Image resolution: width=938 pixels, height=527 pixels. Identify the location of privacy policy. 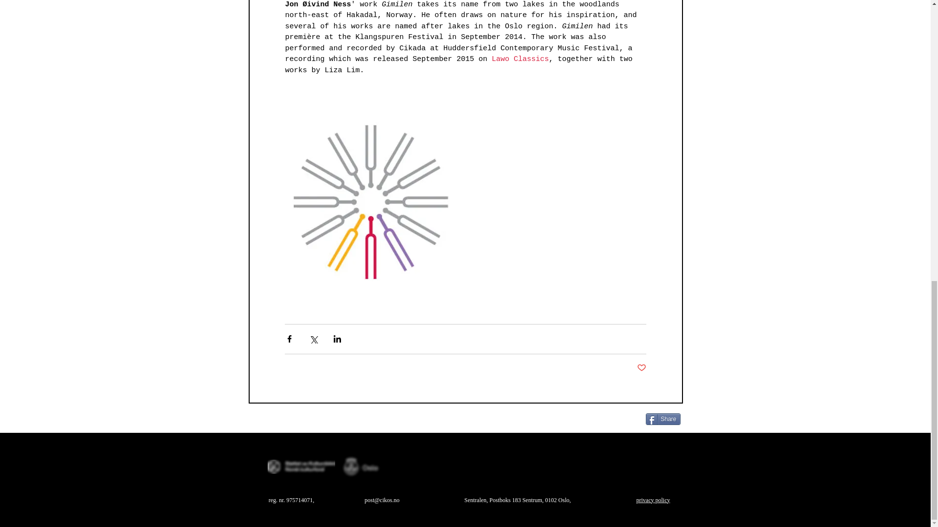
(653, 500).